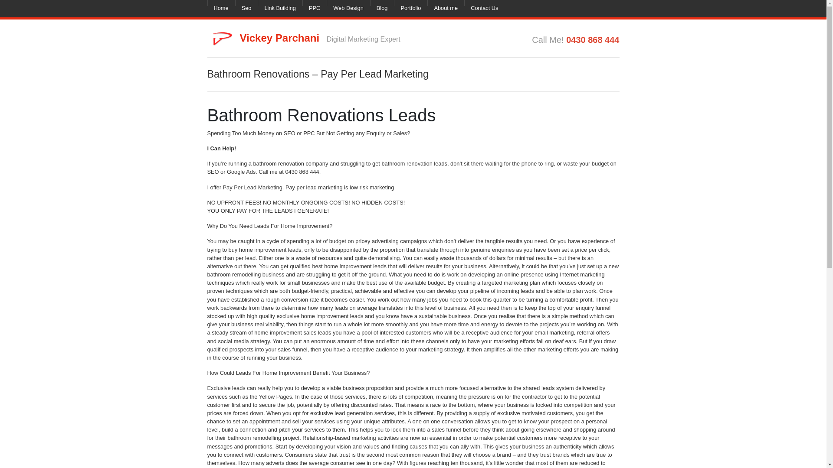 The image size is (833, 468). I want to click on Vickey Parchani, so click(280, 38).